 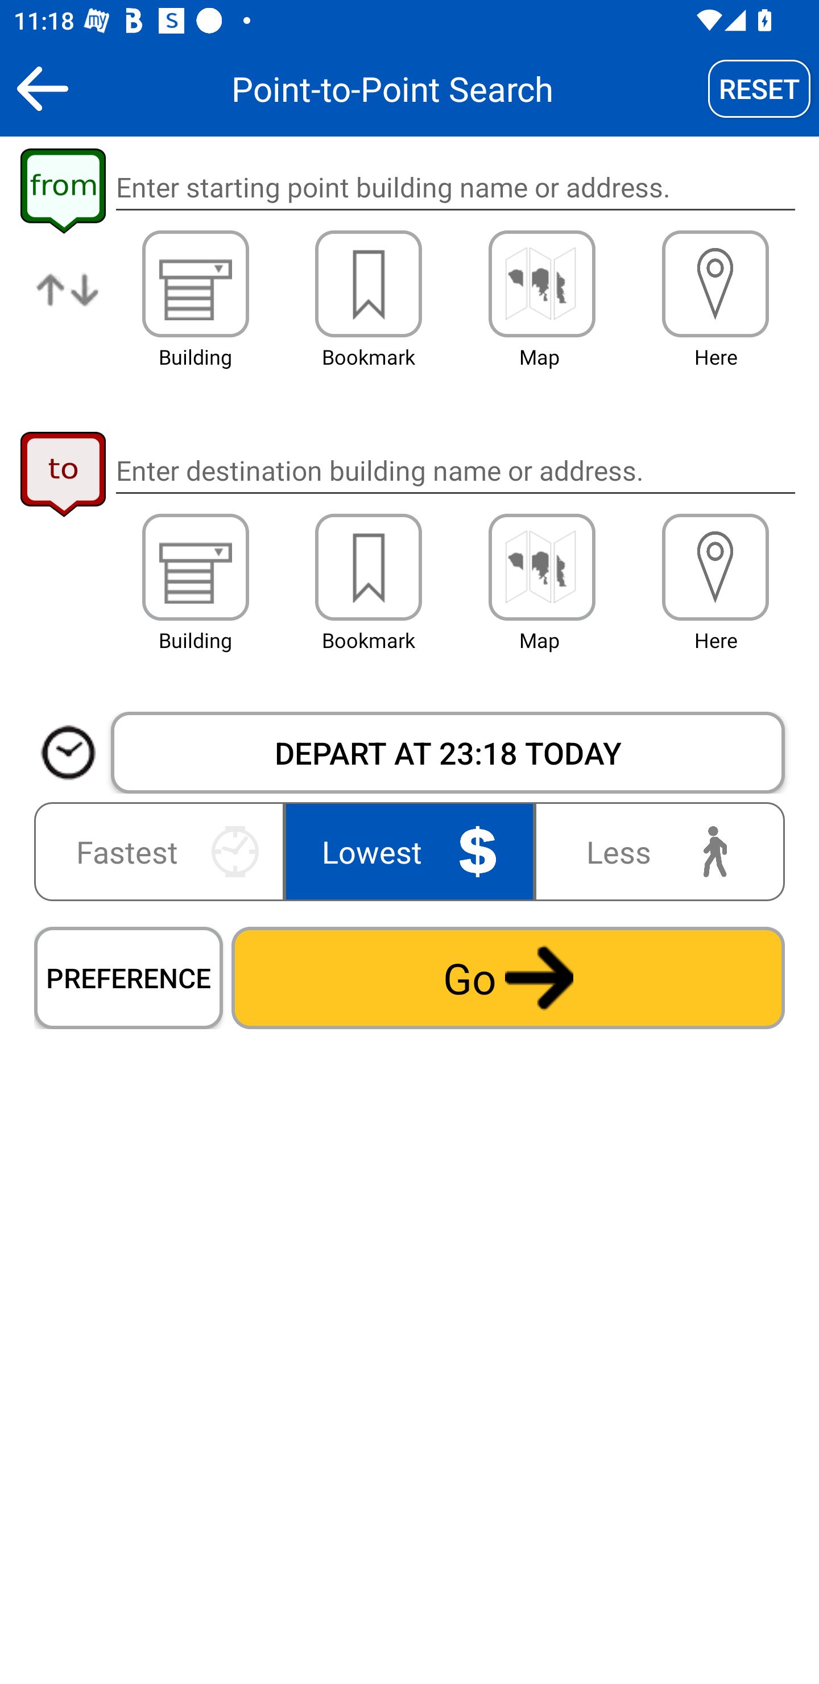 What do you see at coordinates (369, 567) in the screenshot?
I see `Bookmarks` at bounding box center [369, 567].